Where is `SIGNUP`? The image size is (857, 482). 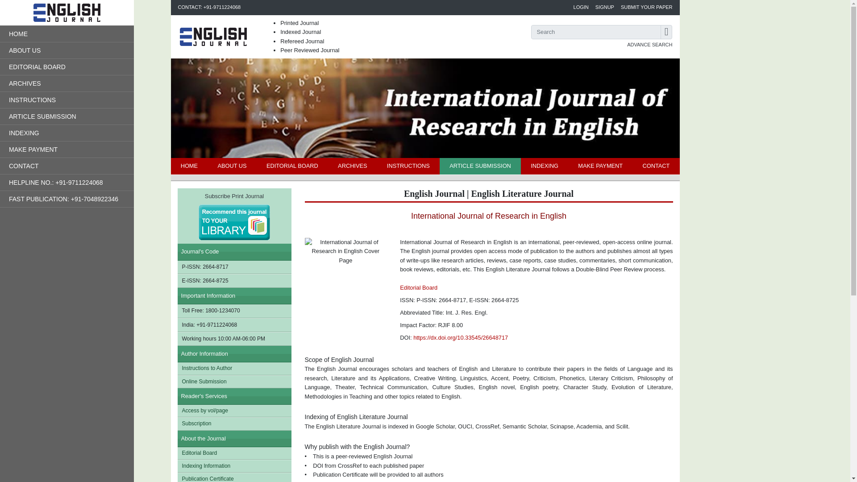
SIGNUP is located at coordinates (605, 7).